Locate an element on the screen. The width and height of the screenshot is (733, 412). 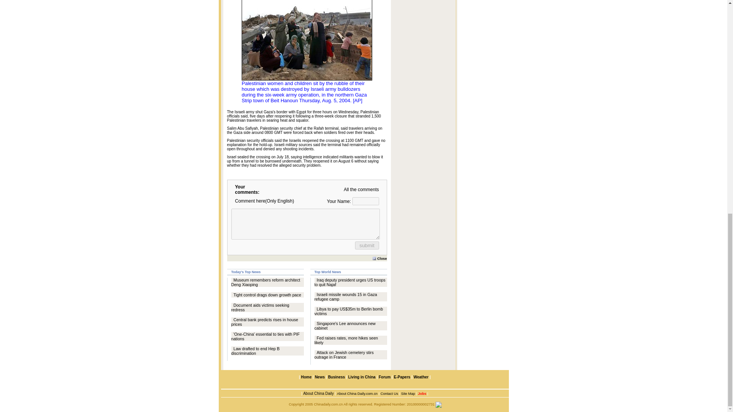
Forum is located at coordinates (385, 377).